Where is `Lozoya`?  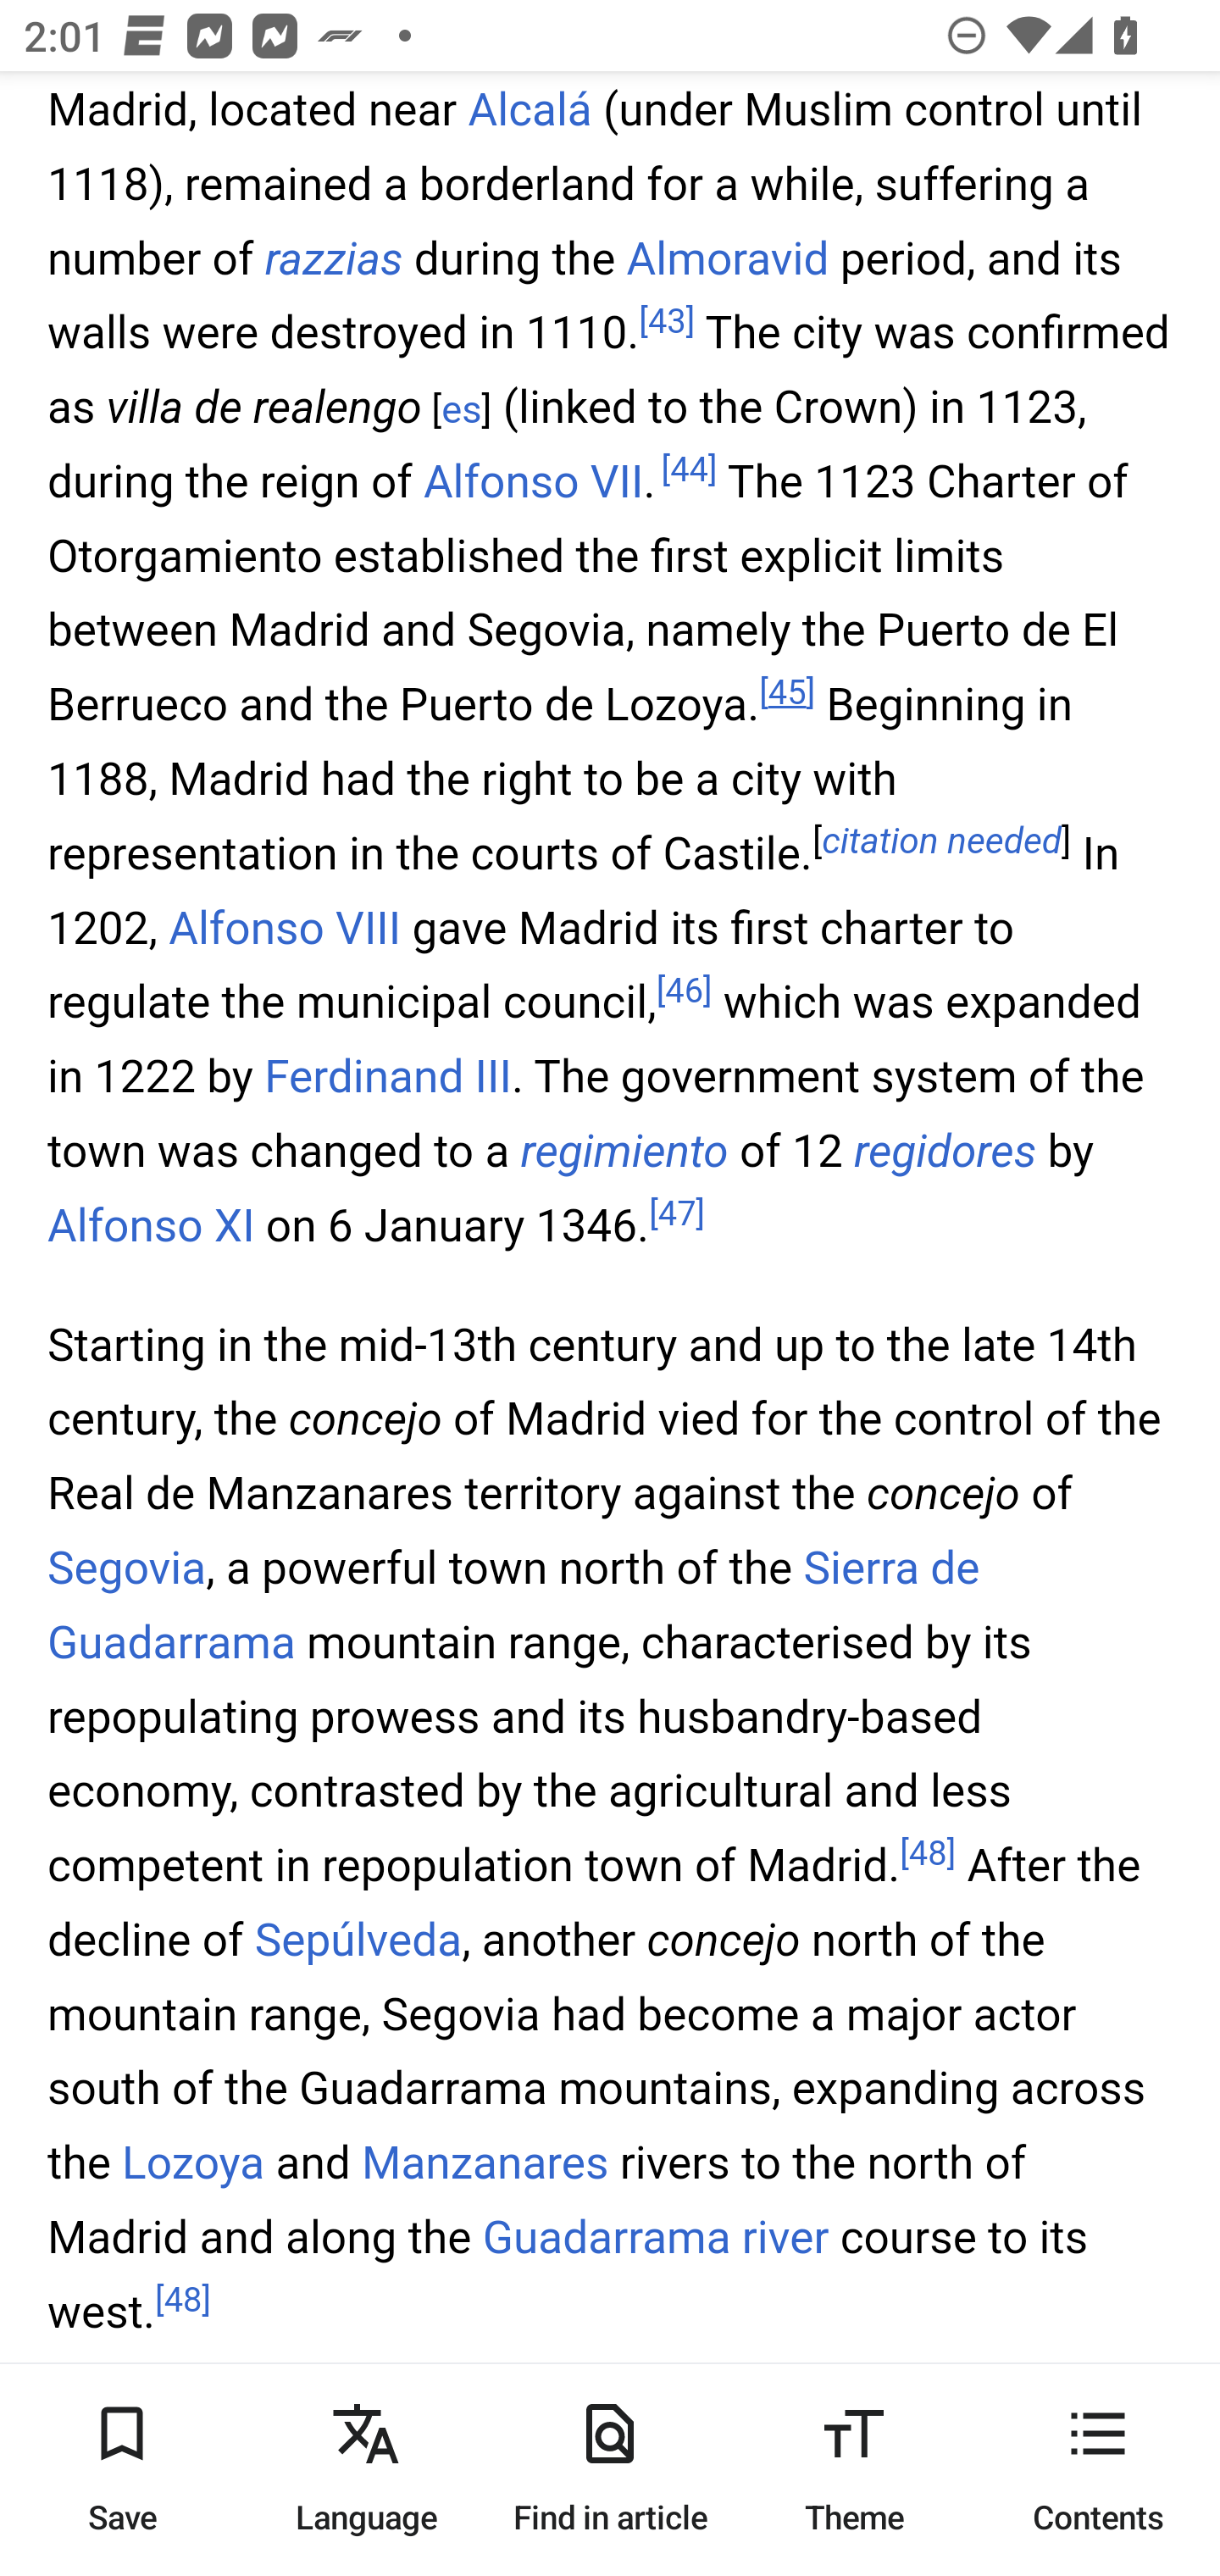 Lozoya is located at coordinates (193, 2165).